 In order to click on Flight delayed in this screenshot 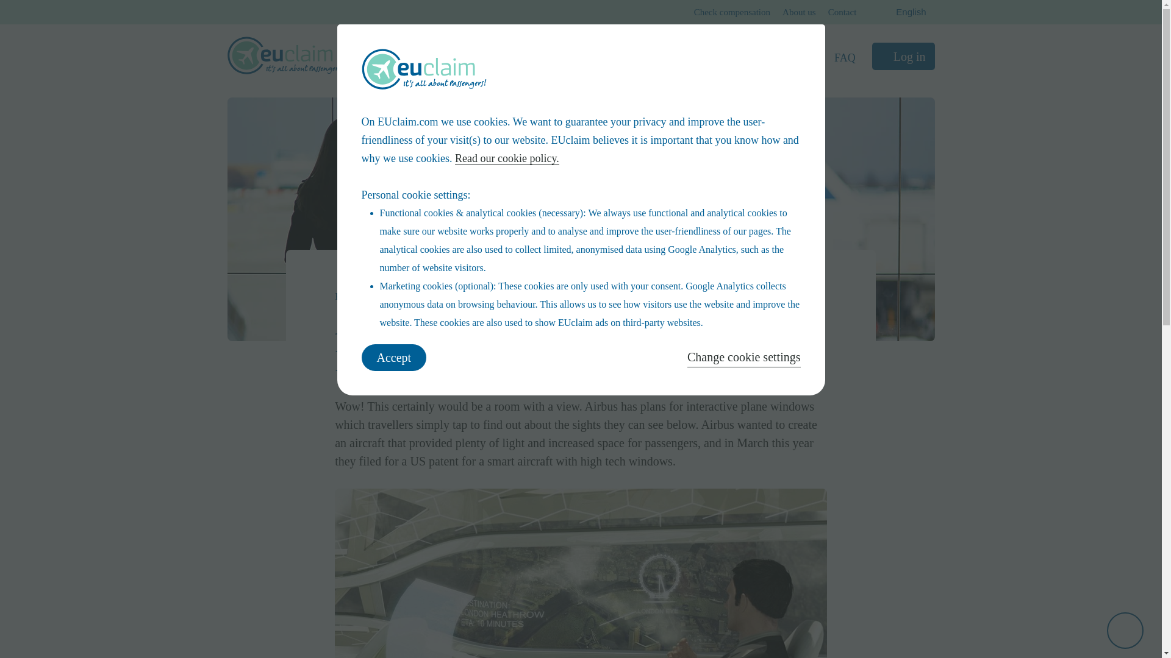, I will do `click(529, 57)`.